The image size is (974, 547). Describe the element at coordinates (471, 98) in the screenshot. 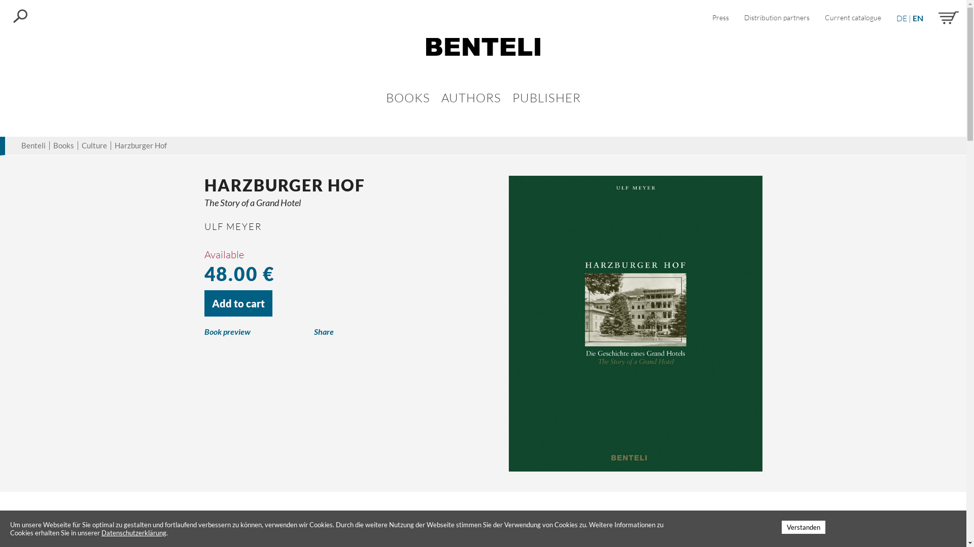

I see `AUTHORS` at that location.